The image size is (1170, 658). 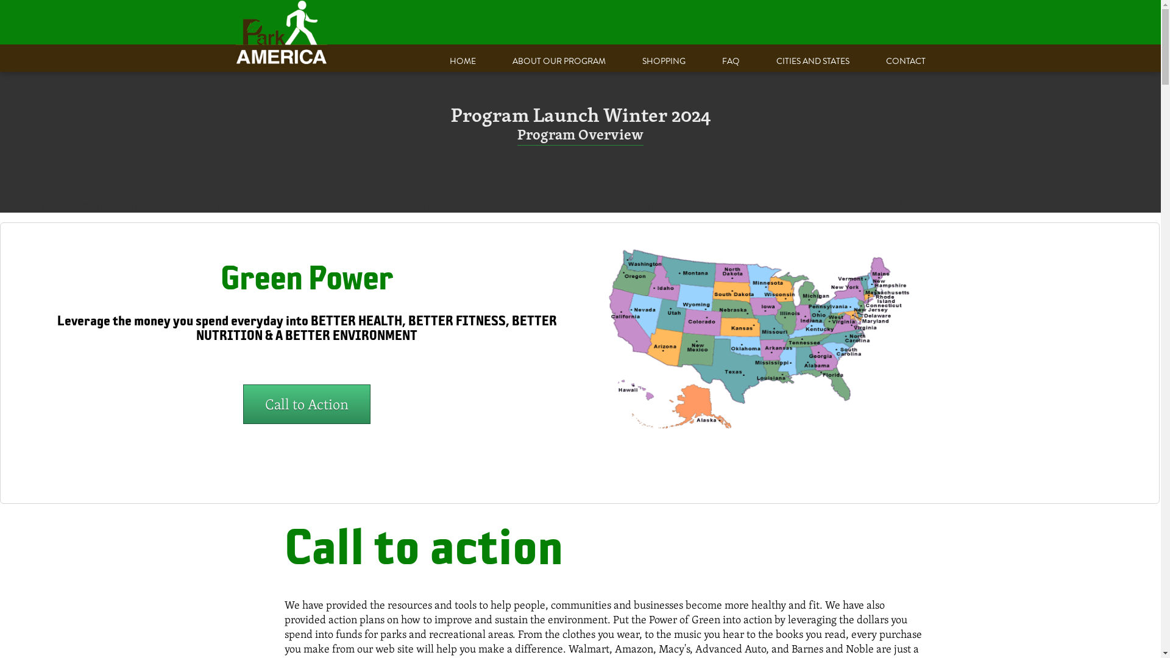 I want to click on ABOUT OUR PROGRAM, so click(x=558, y=61).